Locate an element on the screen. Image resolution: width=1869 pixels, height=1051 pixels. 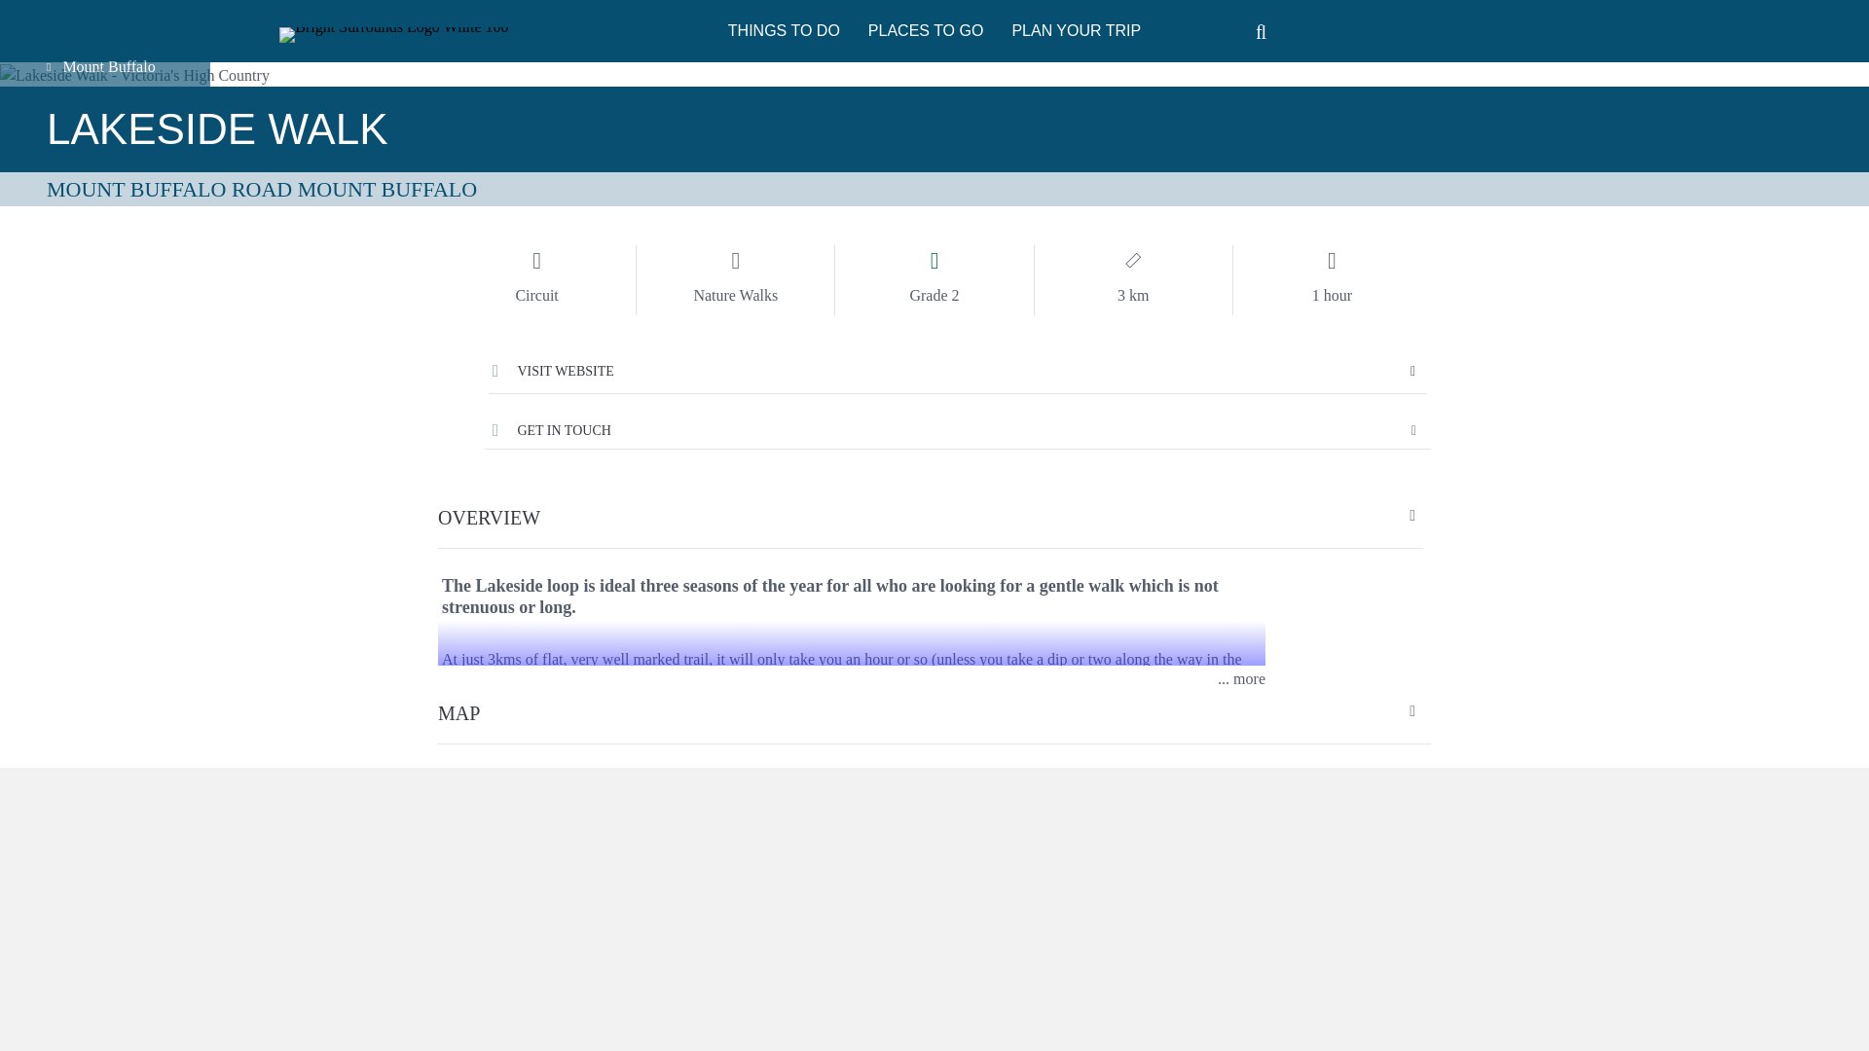
Nature Walks is located at coordinates (735, 261).